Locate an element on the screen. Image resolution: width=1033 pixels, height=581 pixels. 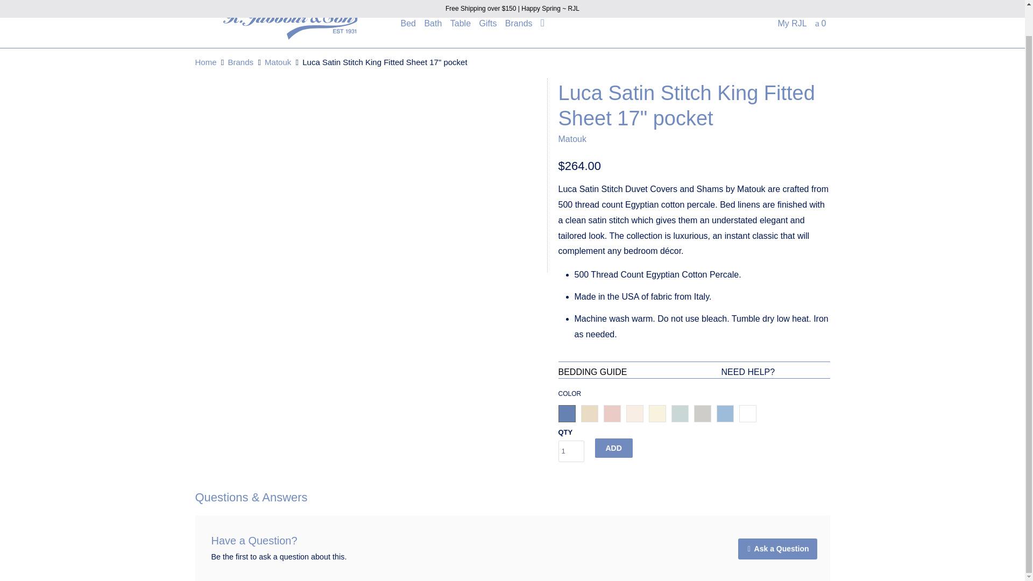
Jabbour Linens is located at coordinates (290, 25).